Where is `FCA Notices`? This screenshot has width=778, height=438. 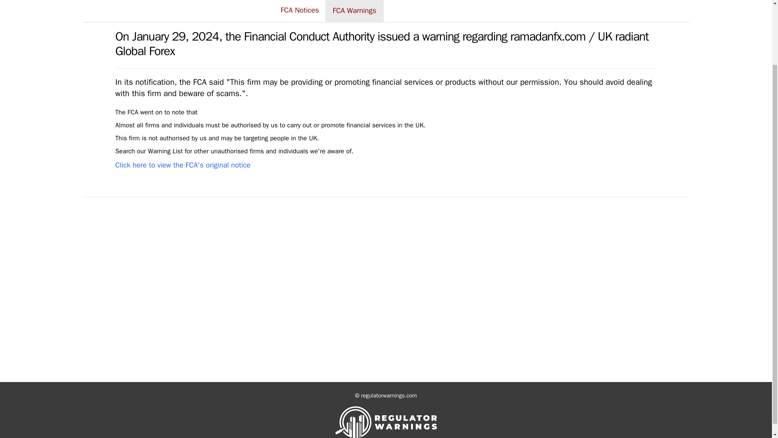 FCA Notices is located at coordinates (299, 11).